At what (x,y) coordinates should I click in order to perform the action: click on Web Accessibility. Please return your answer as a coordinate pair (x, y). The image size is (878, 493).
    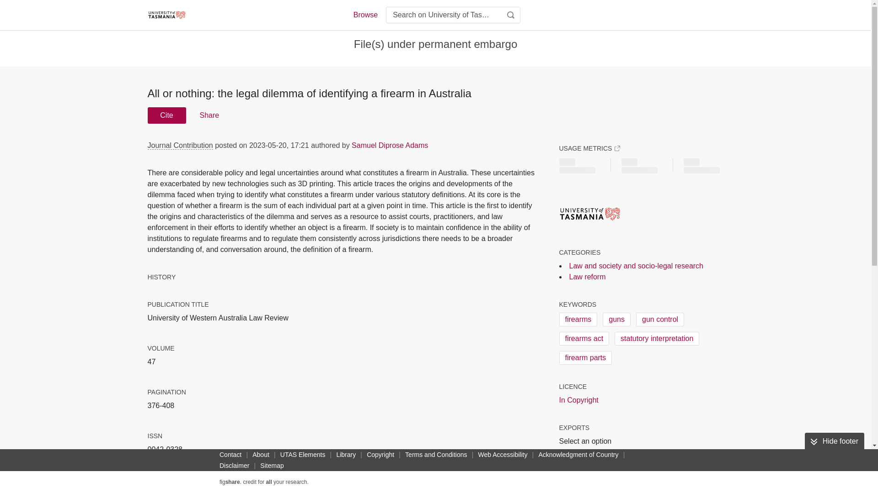
    Looking at the image, I should click on (503, 454).